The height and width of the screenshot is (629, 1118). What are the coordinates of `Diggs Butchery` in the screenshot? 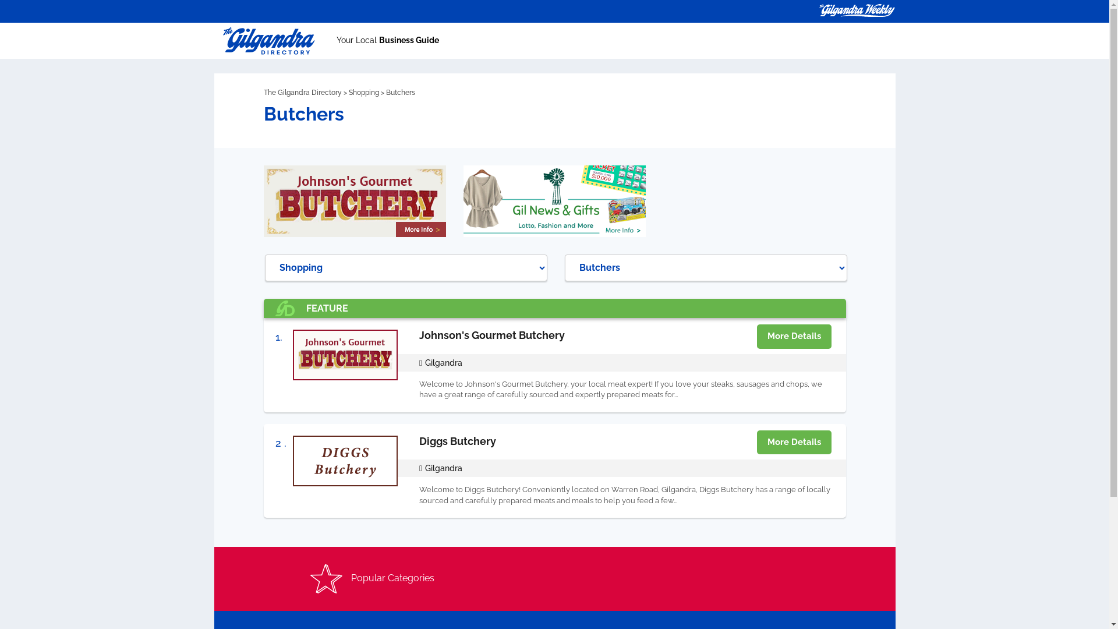 It's located at (458, 441).